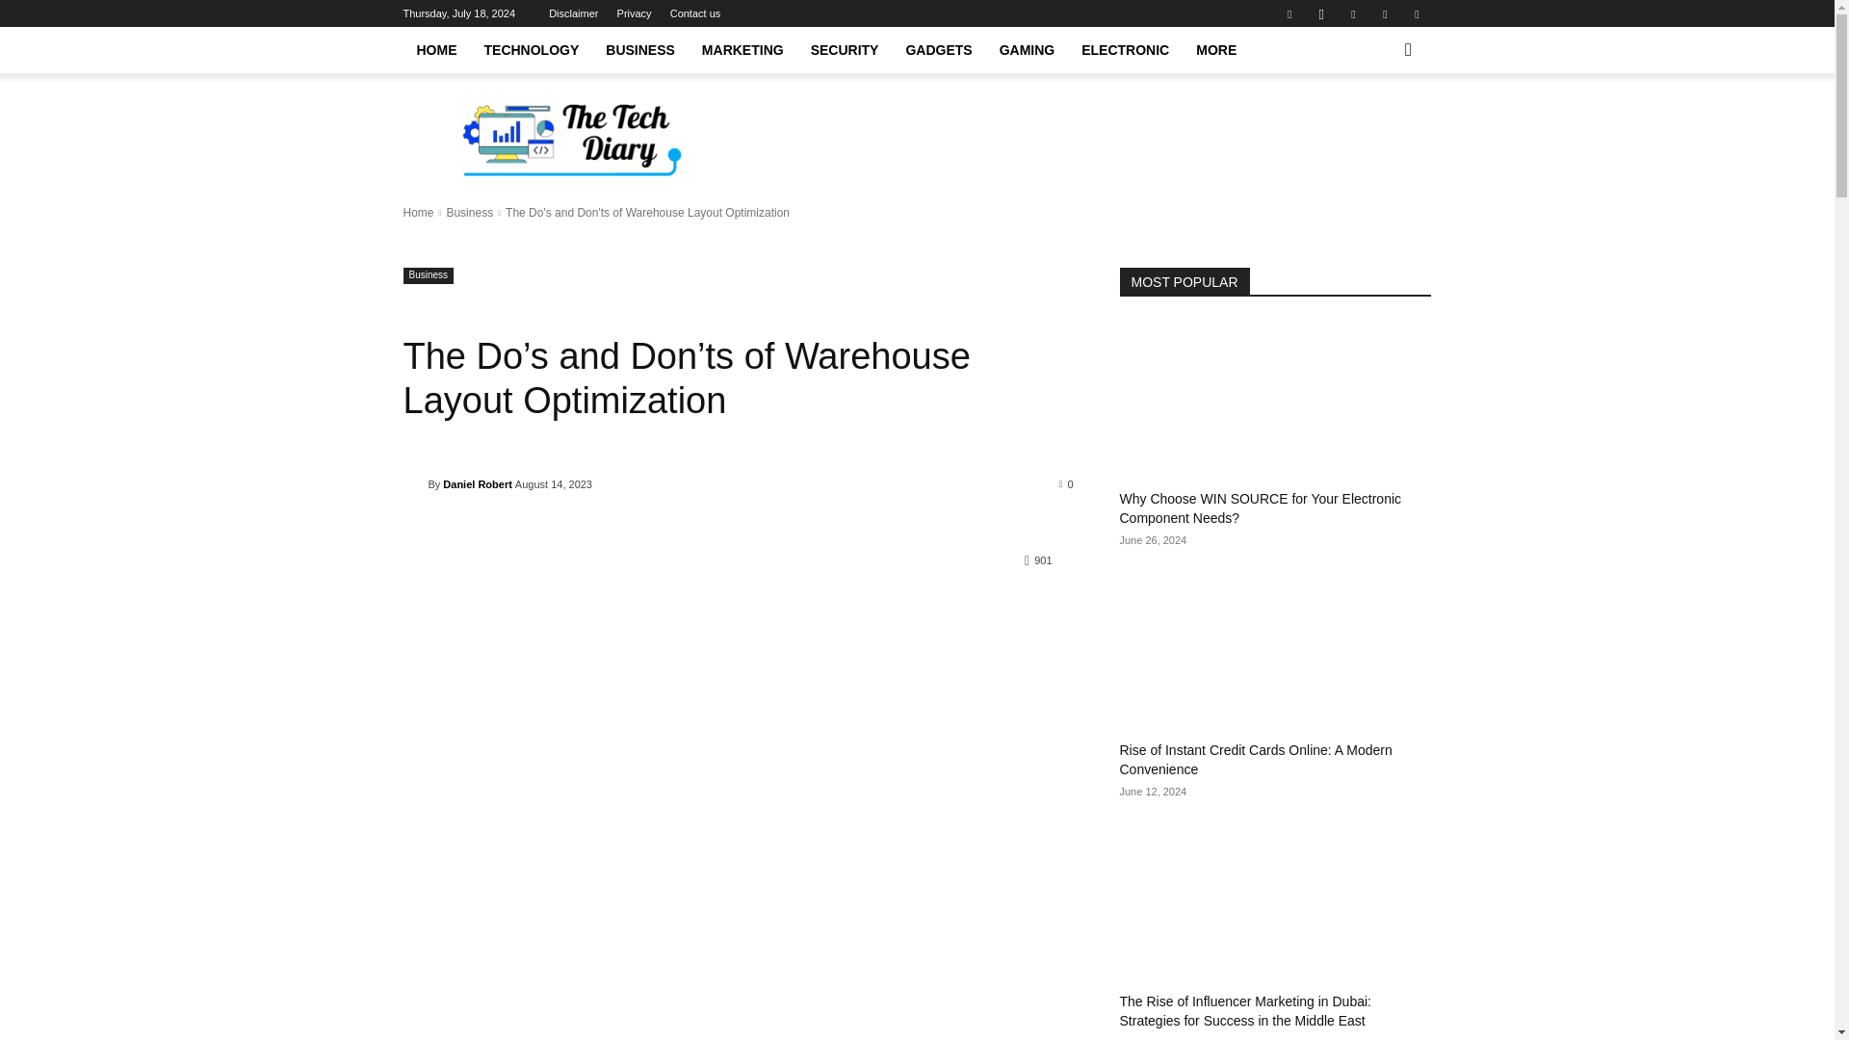 The width and height of the screenshot is (1849, 1040). Describe the element at coordinates (1321, 13) in the screenshot. I see `Instagram` at that location.